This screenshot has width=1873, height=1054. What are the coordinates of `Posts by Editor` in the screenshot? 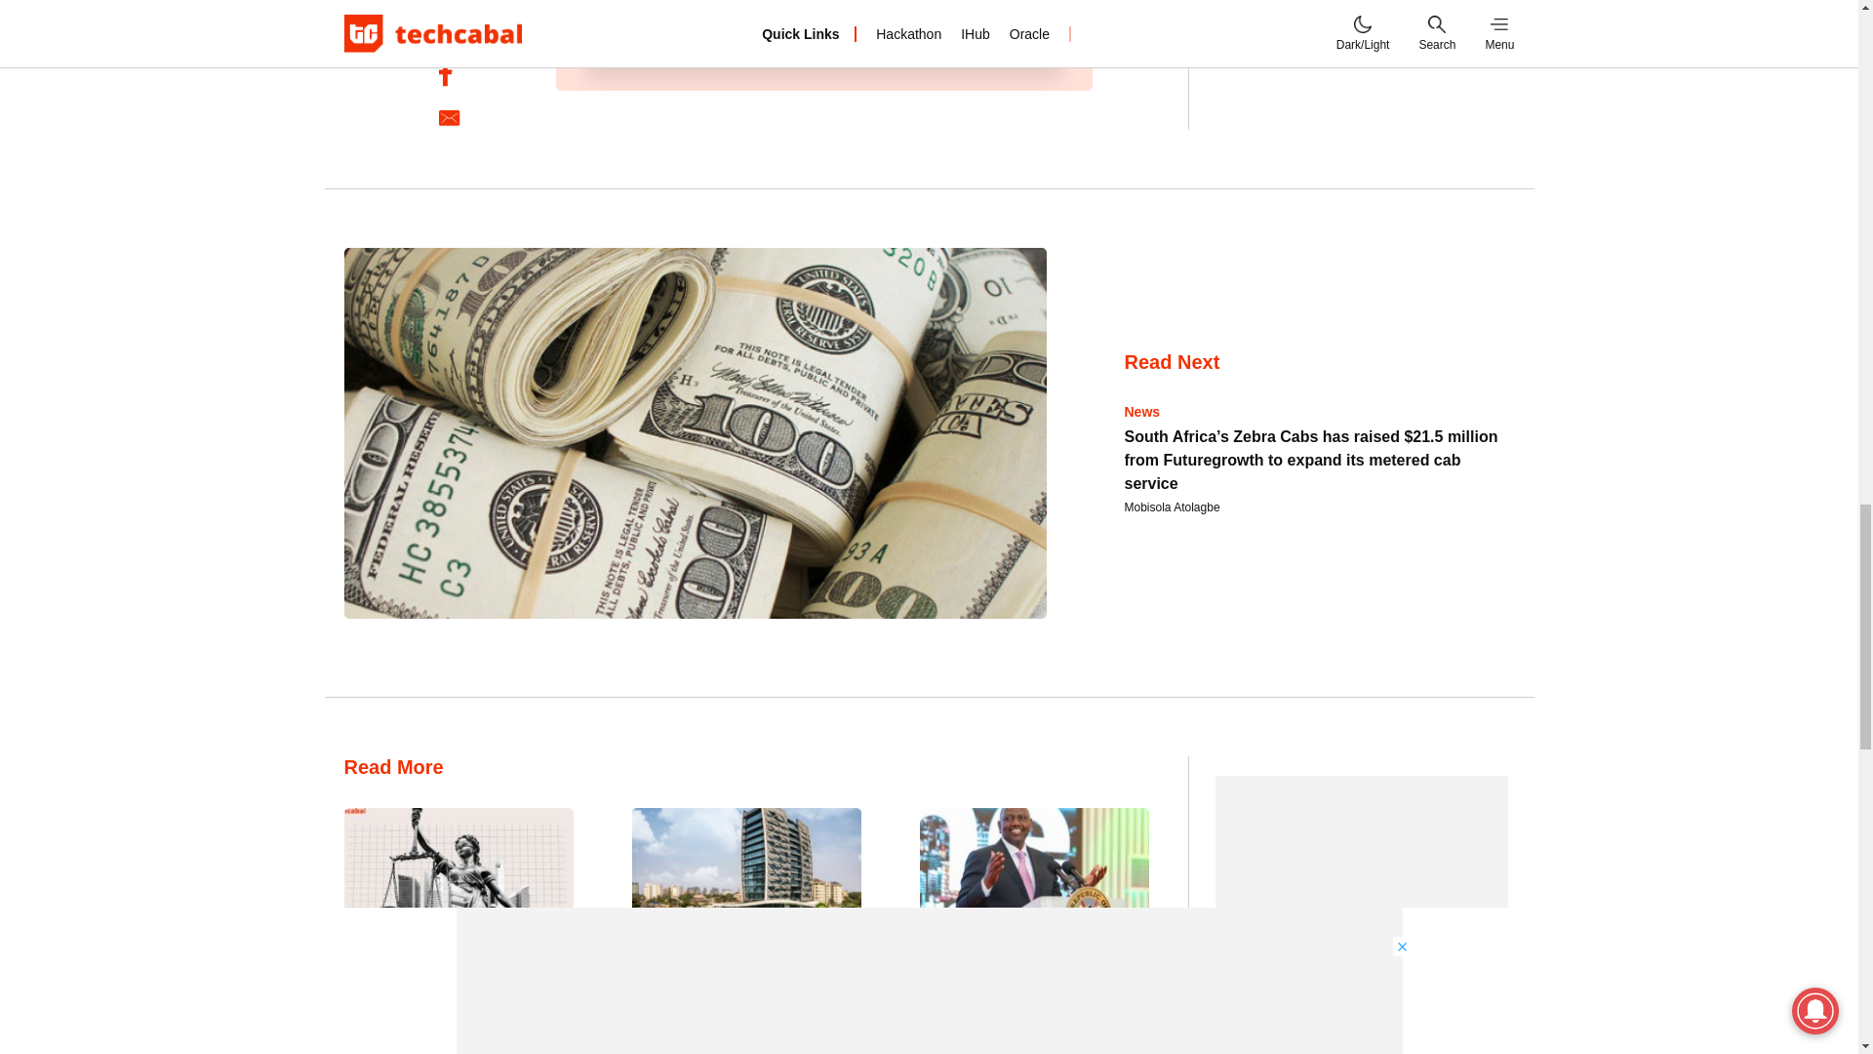 It's located at (357, 1052).